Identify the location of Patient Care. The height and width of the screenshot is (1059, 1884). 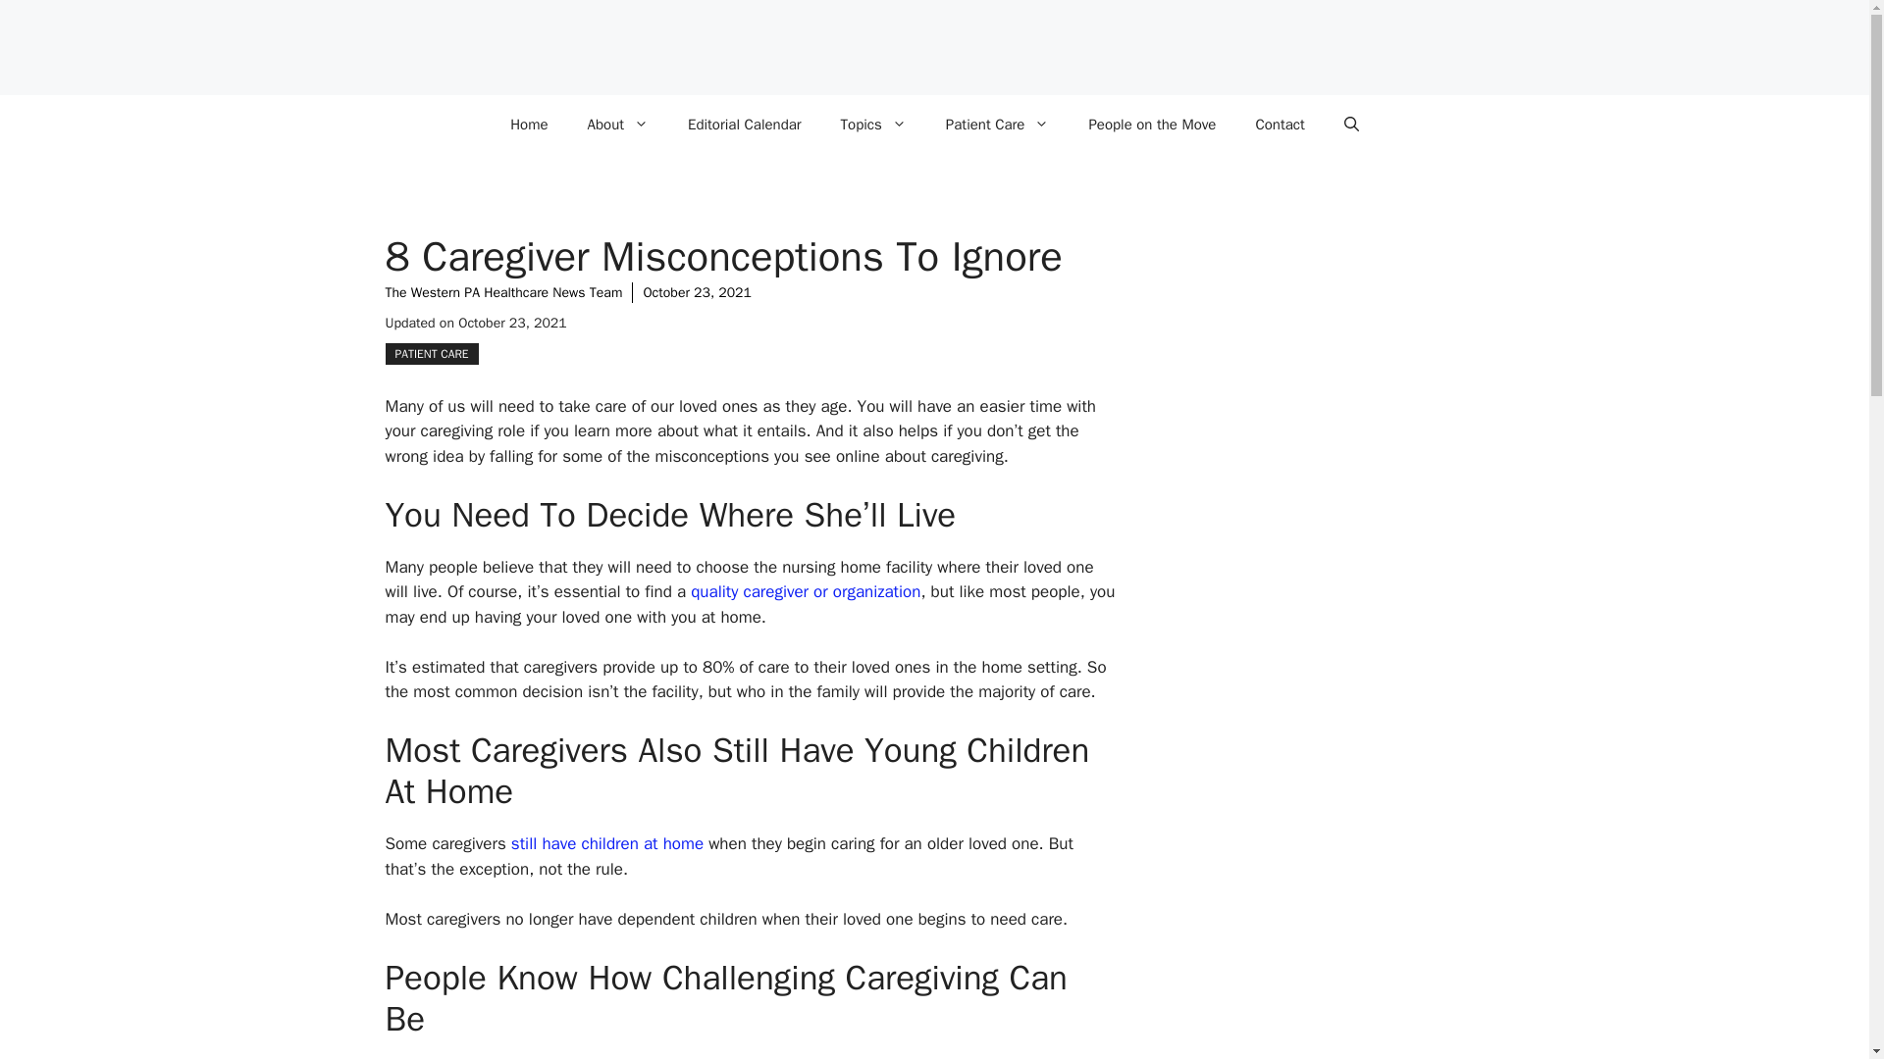
(998, 124).